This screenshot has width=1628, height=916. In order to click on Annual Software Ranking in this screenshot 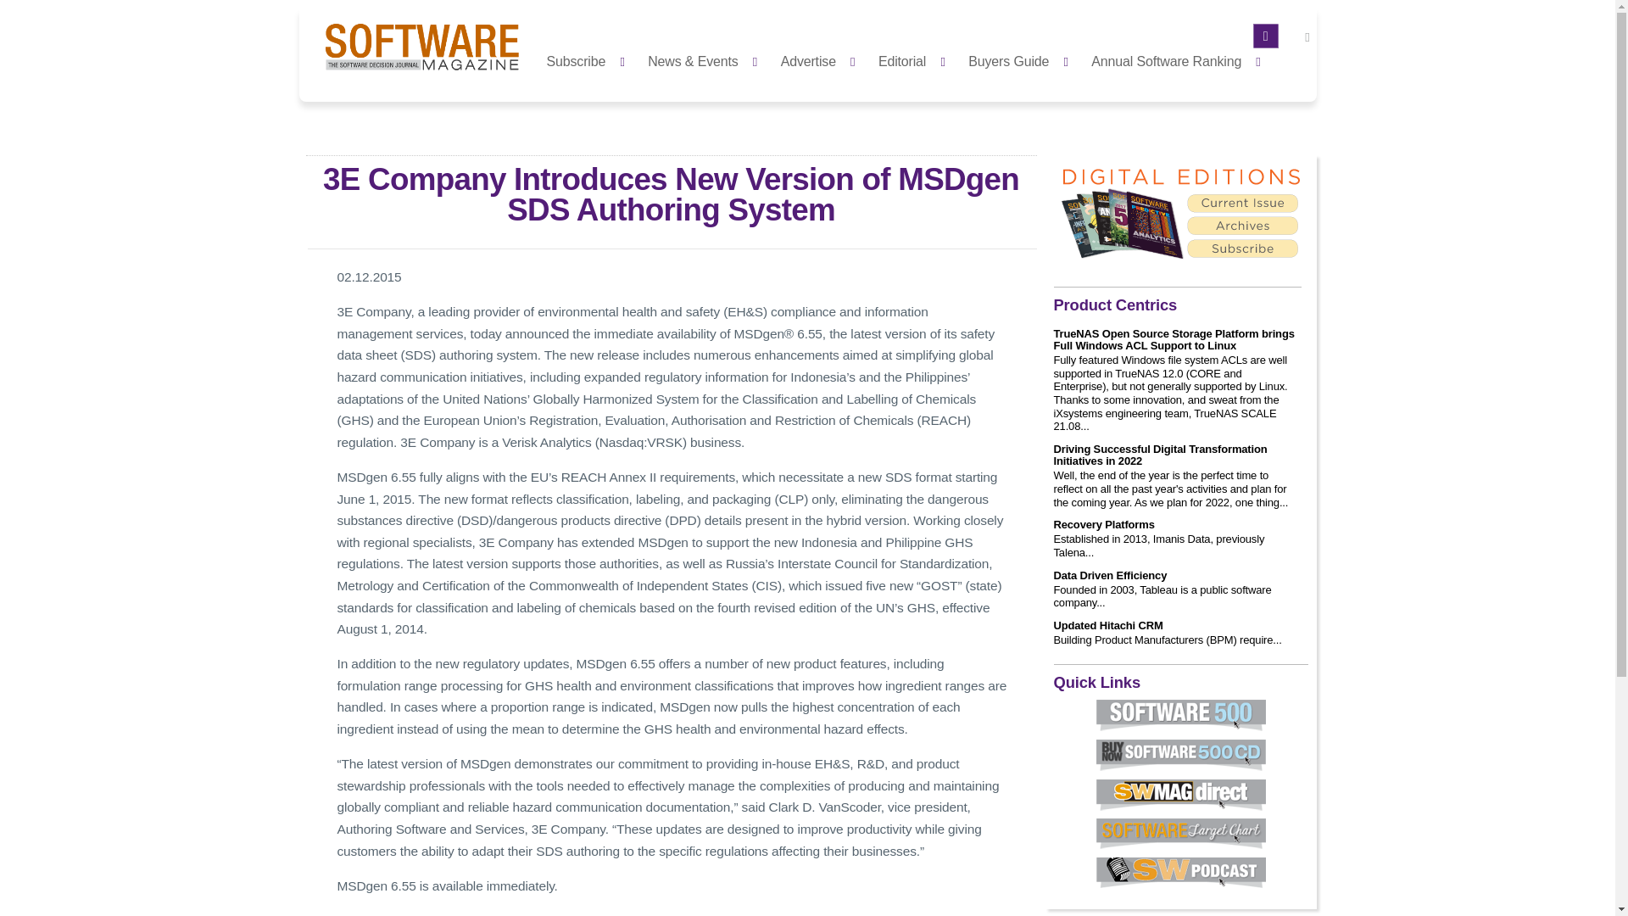, I will do `click(1180, 59)`.